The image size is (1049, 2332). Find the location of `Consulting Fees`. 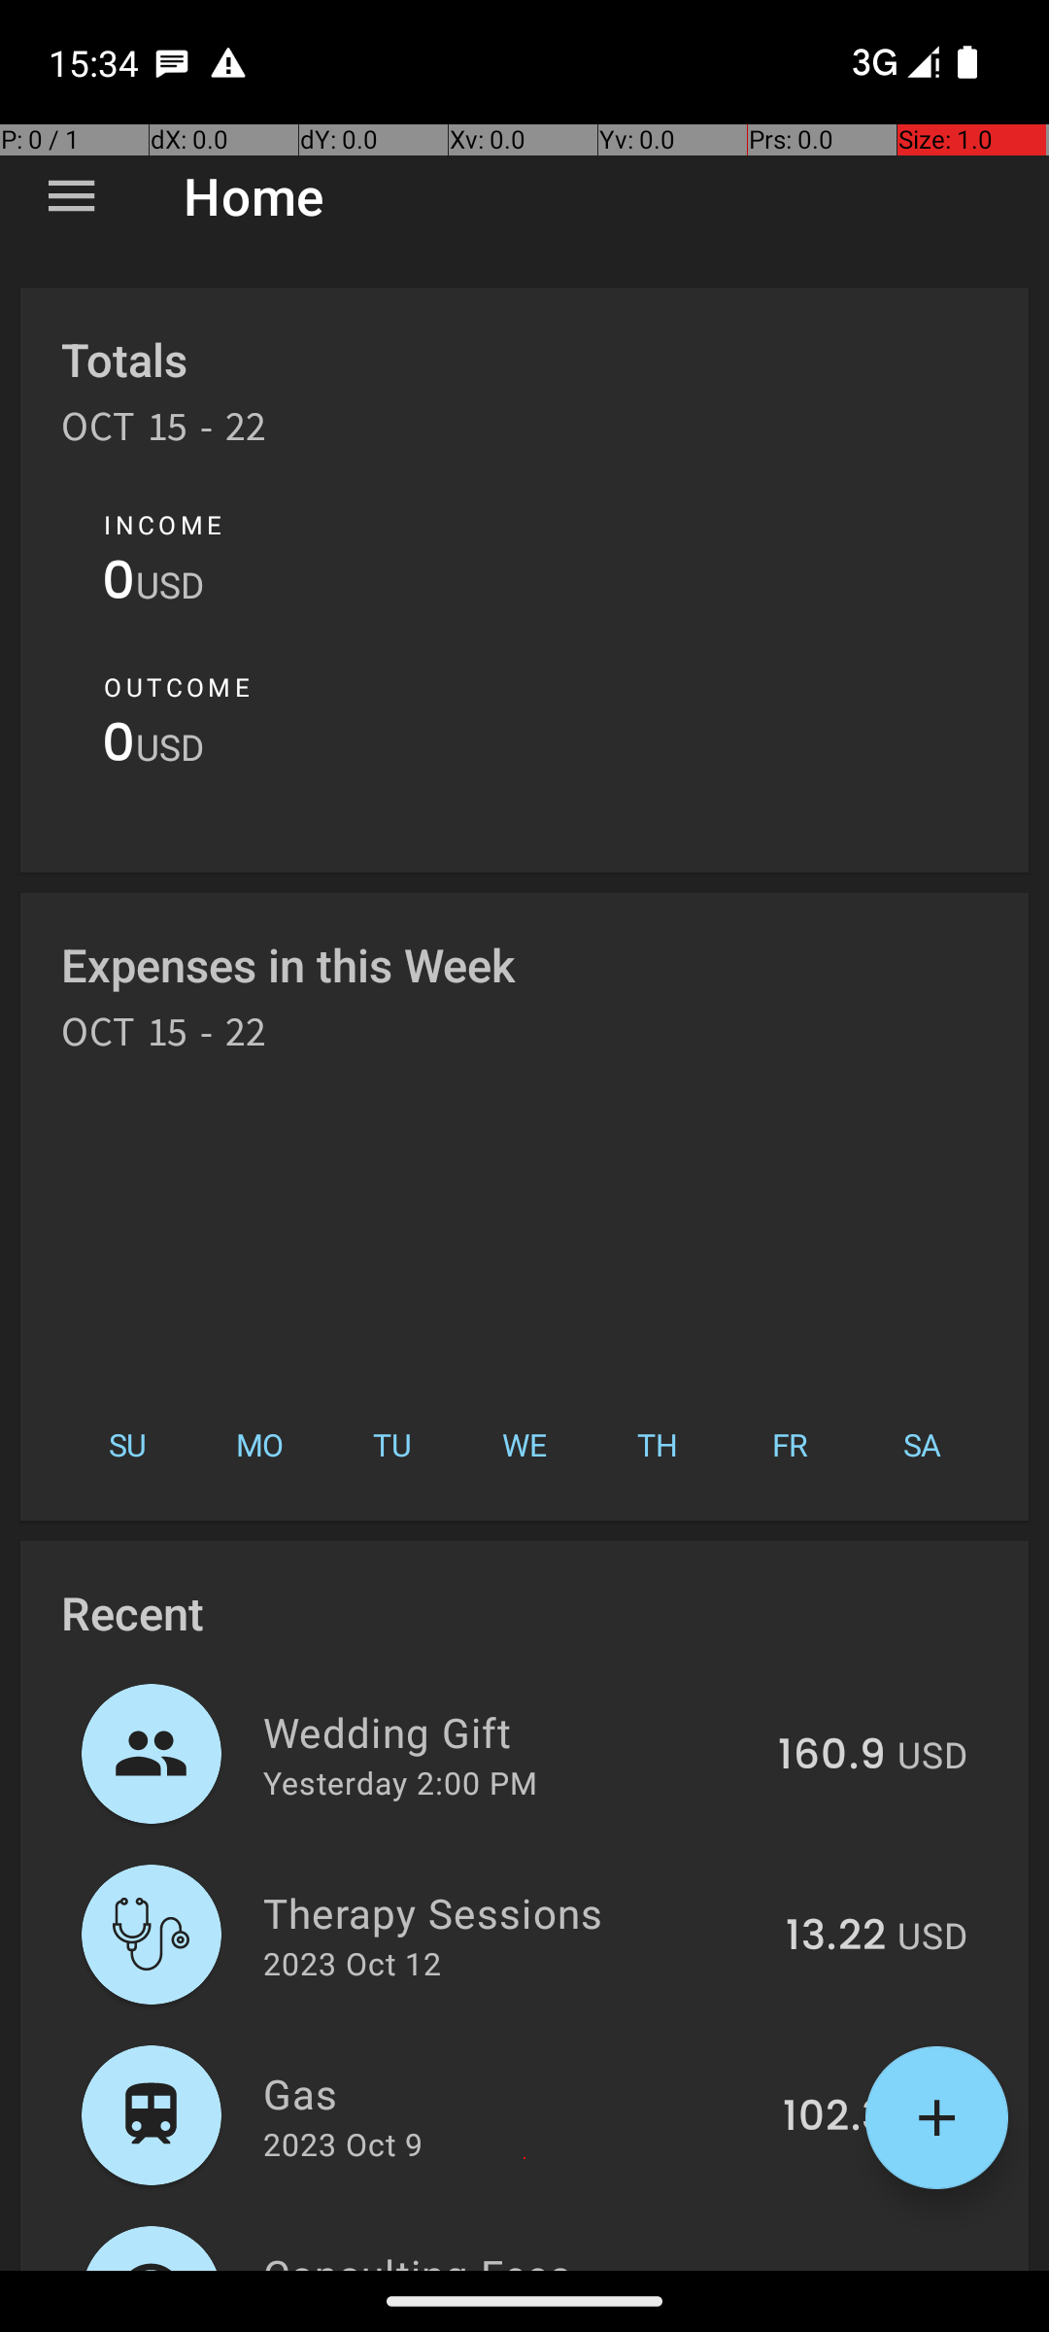

Consulting Fees is located at coordinates (492, 2258).